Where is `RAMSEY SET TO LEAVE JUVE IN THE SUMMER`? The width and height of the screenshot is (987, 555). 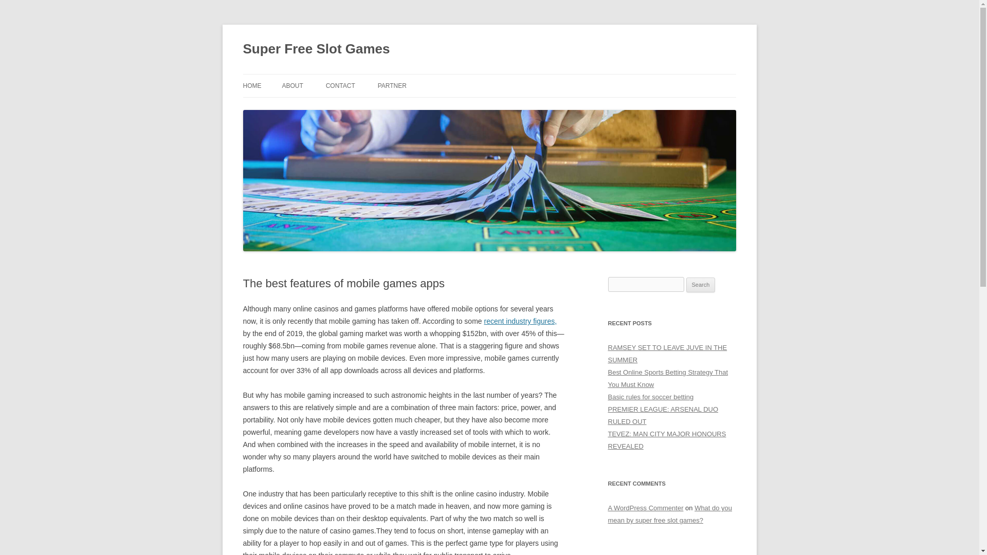
RAMSEY SET TO LEAVE JUVE IN THE SUMMER is located at coordinates (667, 354).